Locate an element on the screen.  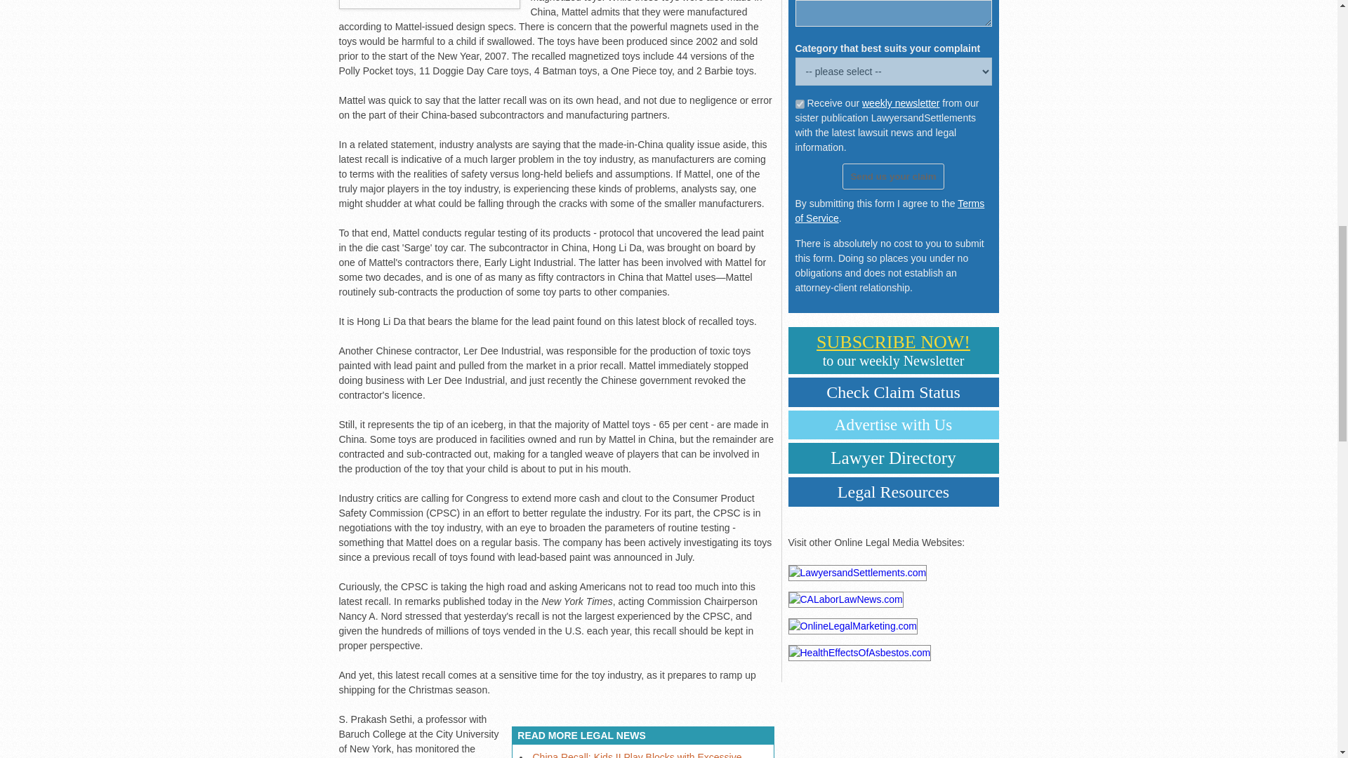
weekly newsletter is located at coordinates (901, 103).